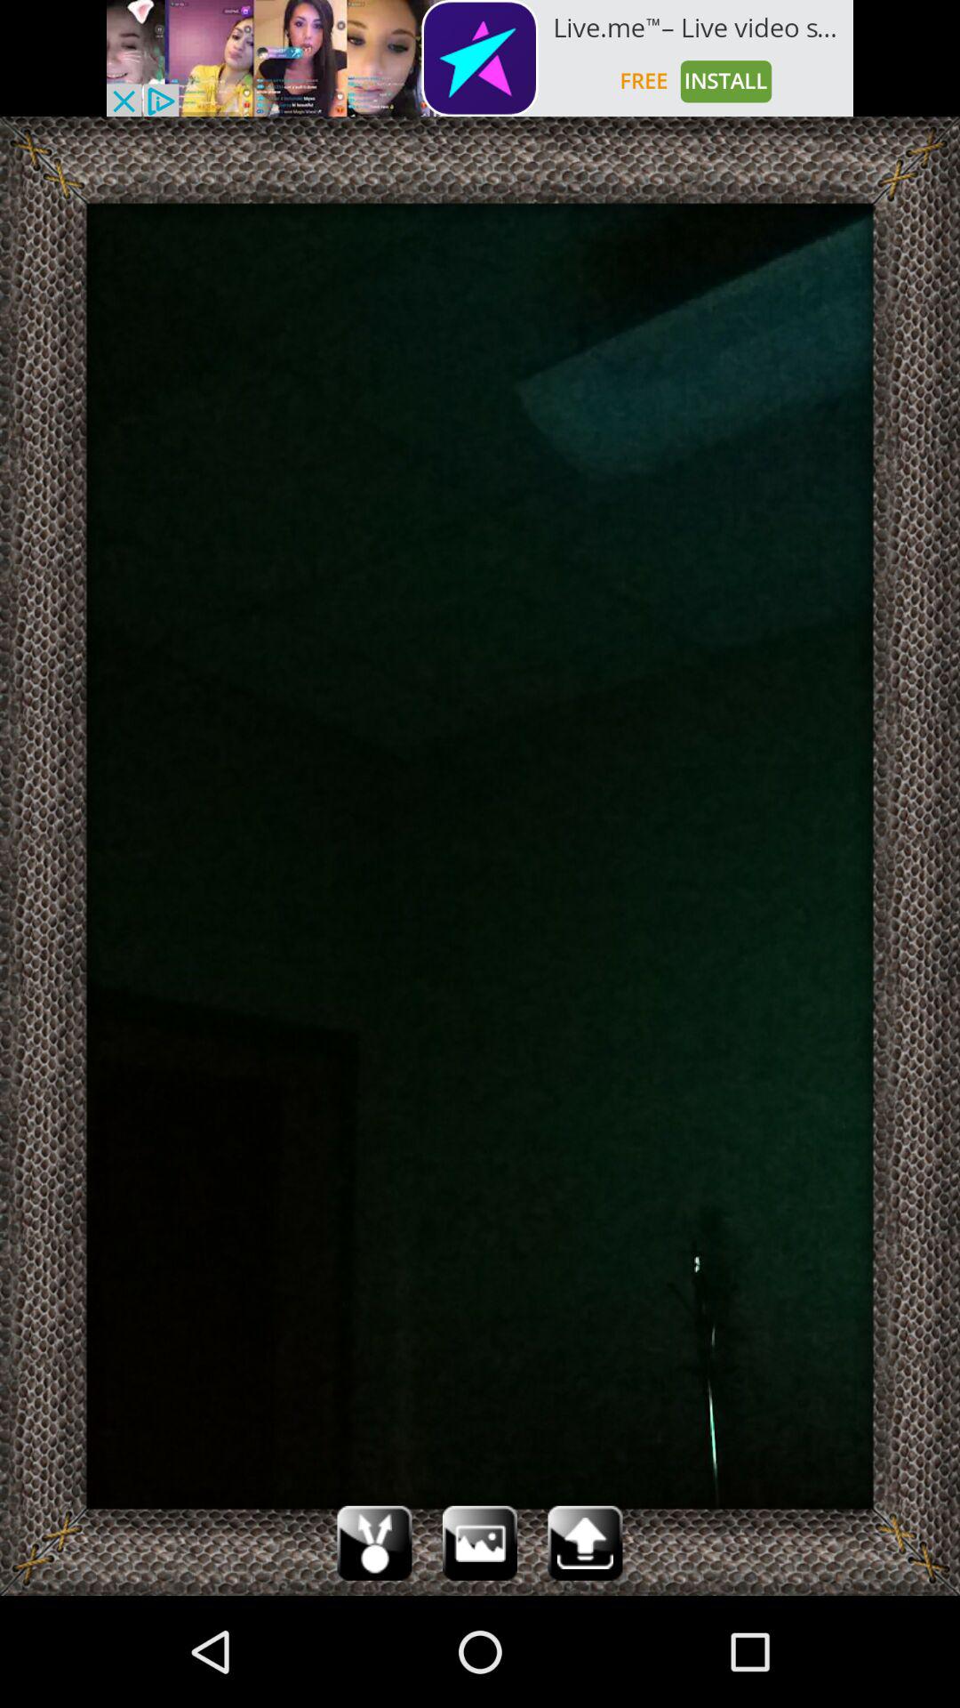 Image resolution: width=960 pixels, height=1708 pixels. Describe the element at coordinates (480, 1543) in the screenshot. I see `go to image gallery` at that location.